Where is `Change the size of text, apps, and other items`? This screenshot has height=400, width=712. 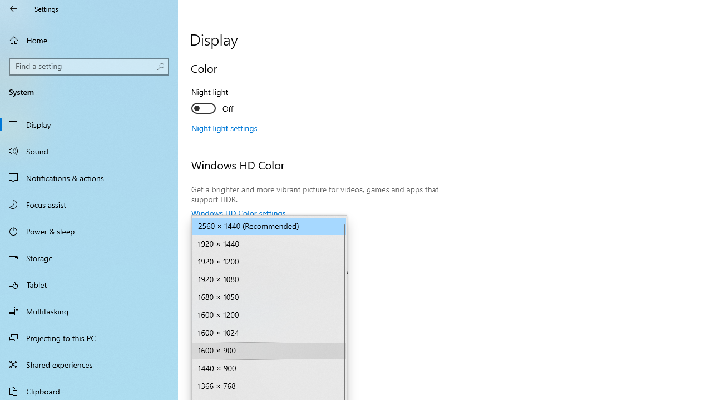
Change the size of text, apps, and other items is located at coordinates (269, 290).